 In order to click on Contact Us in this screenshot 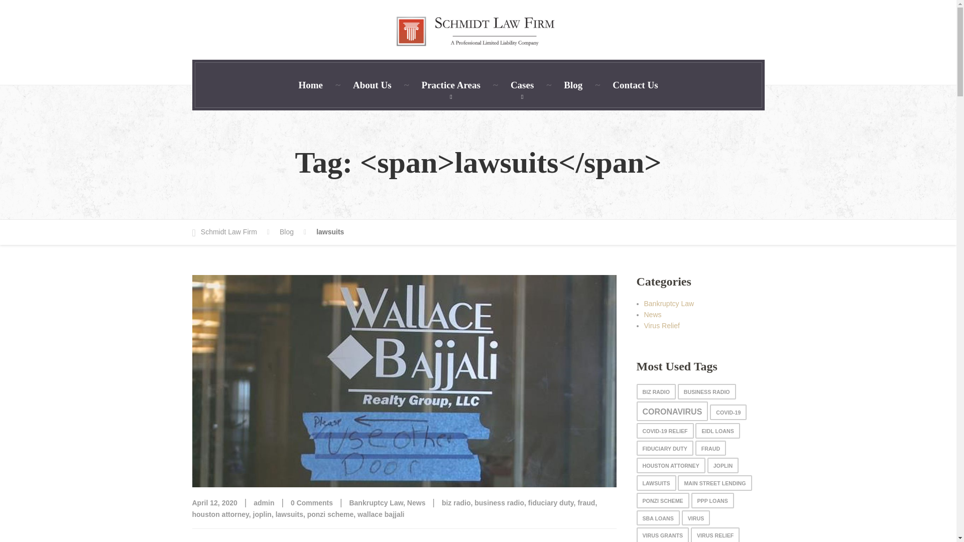, I will do `click(635, 85)`.